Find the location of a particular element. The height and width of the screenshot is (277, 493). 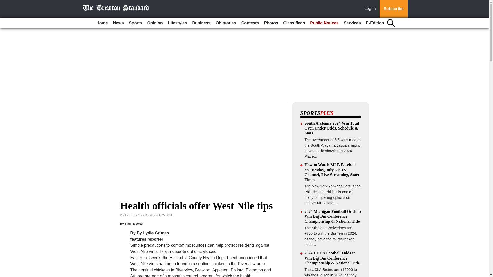

Classifieds is located at coordinates (294, 23).